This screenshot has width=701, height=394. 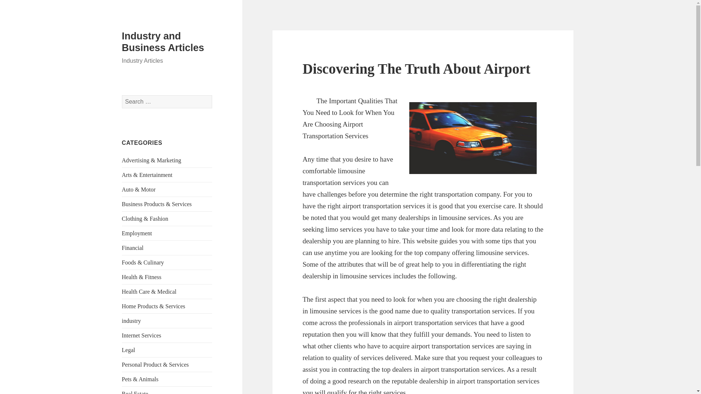 What do you see at coordinates (135, 393) in the screenshot?
I see `Real Estate` at bounding box center [135, 393].